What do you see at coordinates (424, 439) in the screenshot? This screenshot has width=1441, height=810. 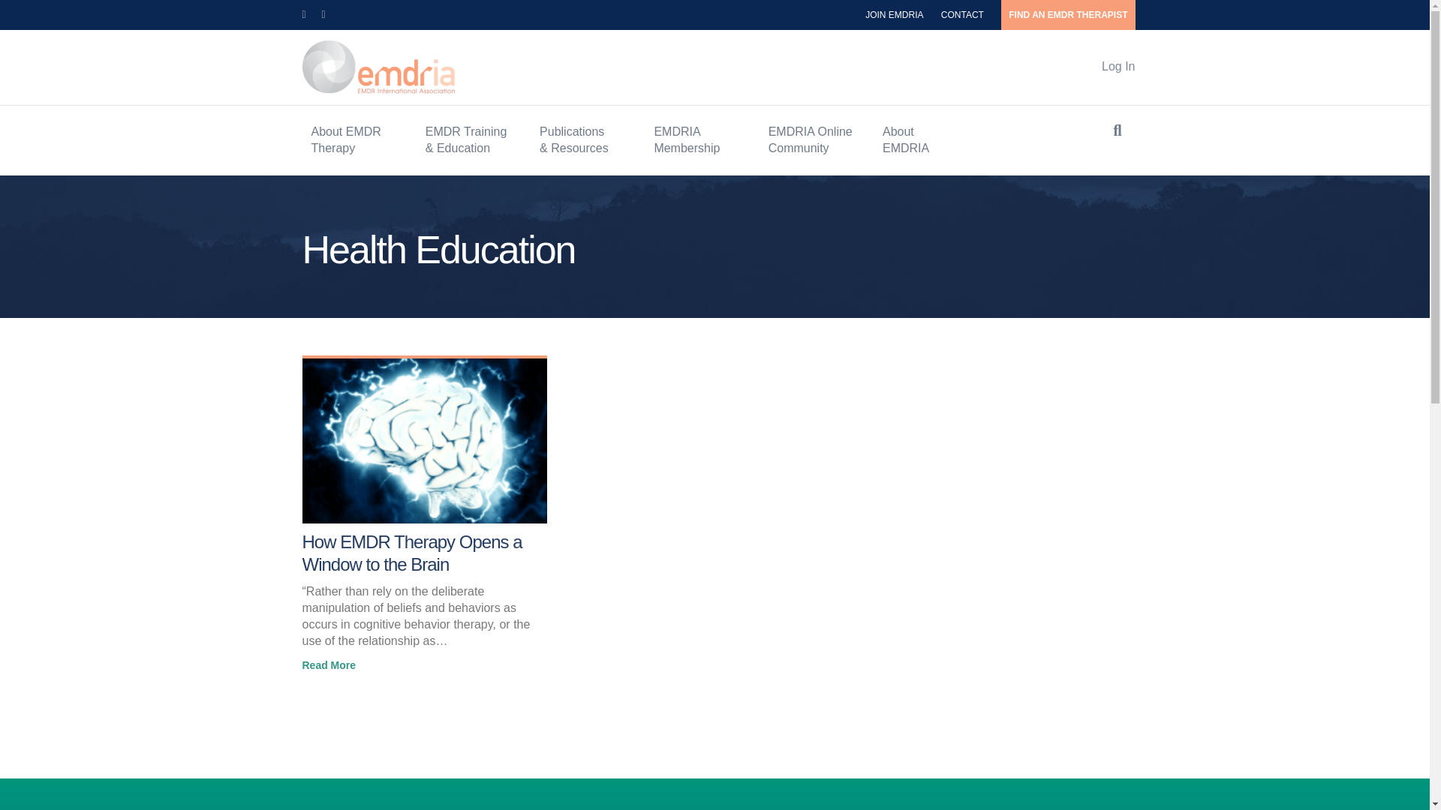 I see `How EMDR Therapy Opens a Window to the Brain` at bounding box center [424, 439].